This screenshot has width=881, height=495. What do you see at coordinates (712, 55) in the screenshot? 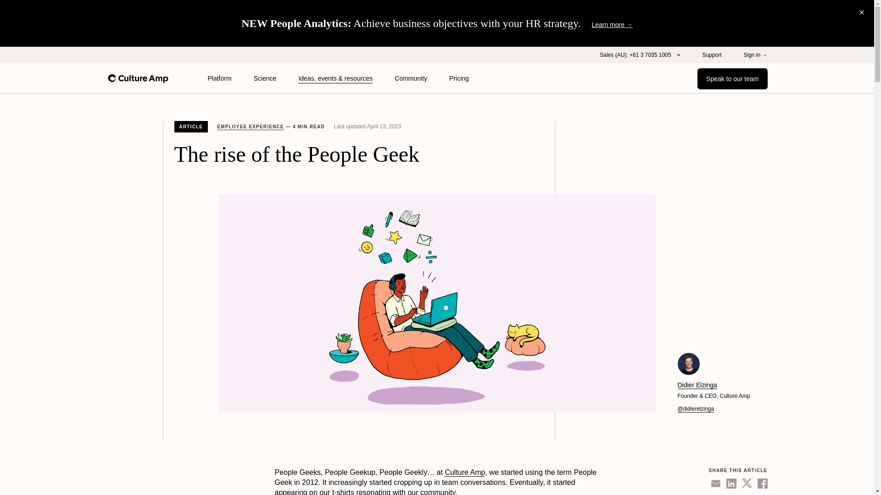
I see `Support` at bounding box center [712, 55].